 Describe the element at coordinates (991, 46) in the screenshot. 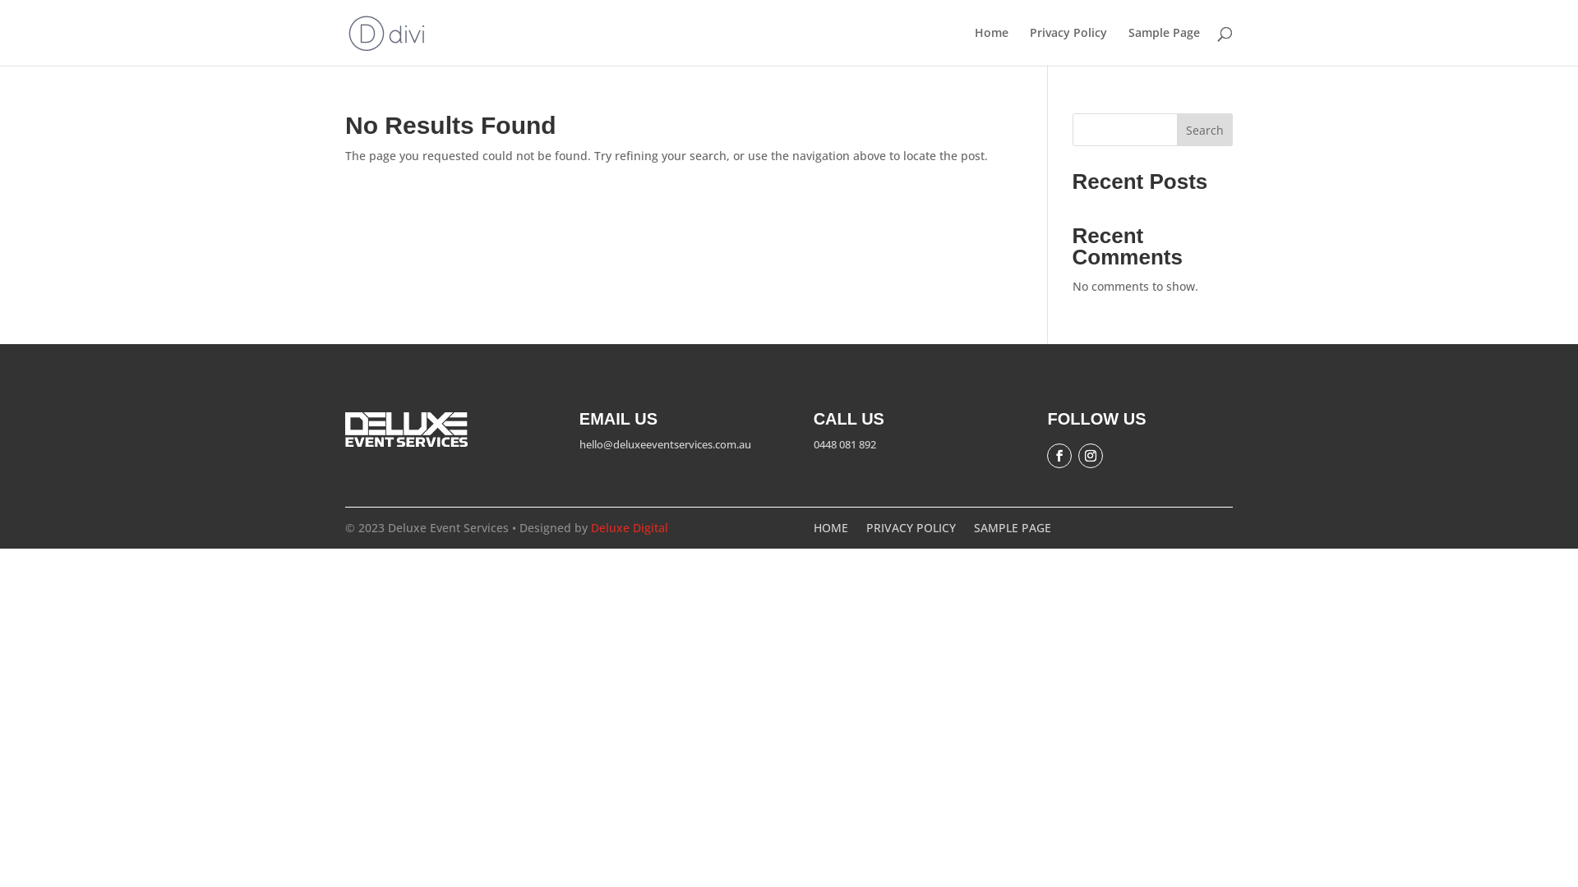

I see `Home` at that location.